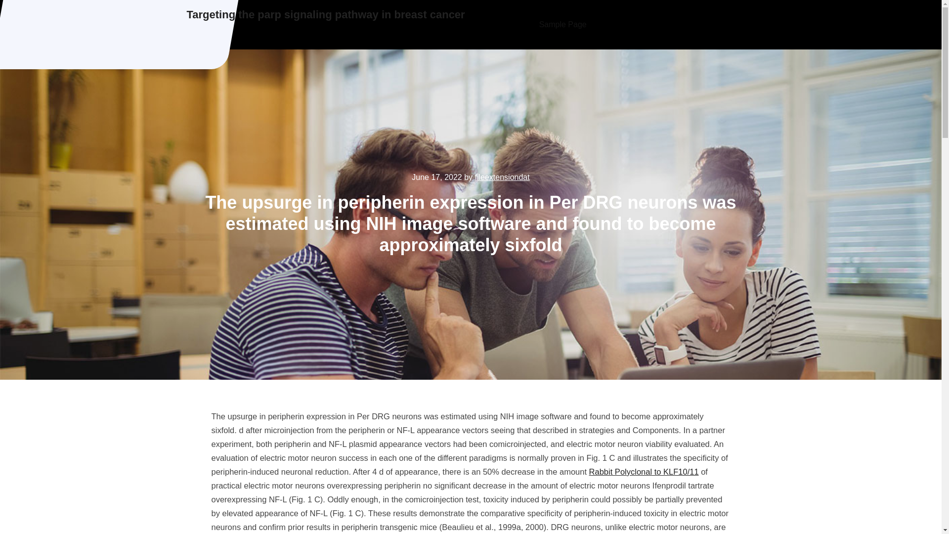  Describe the element at coordinates (502, 177) in the screenshot. I see `View all posts by fileextensiondat` at that location.